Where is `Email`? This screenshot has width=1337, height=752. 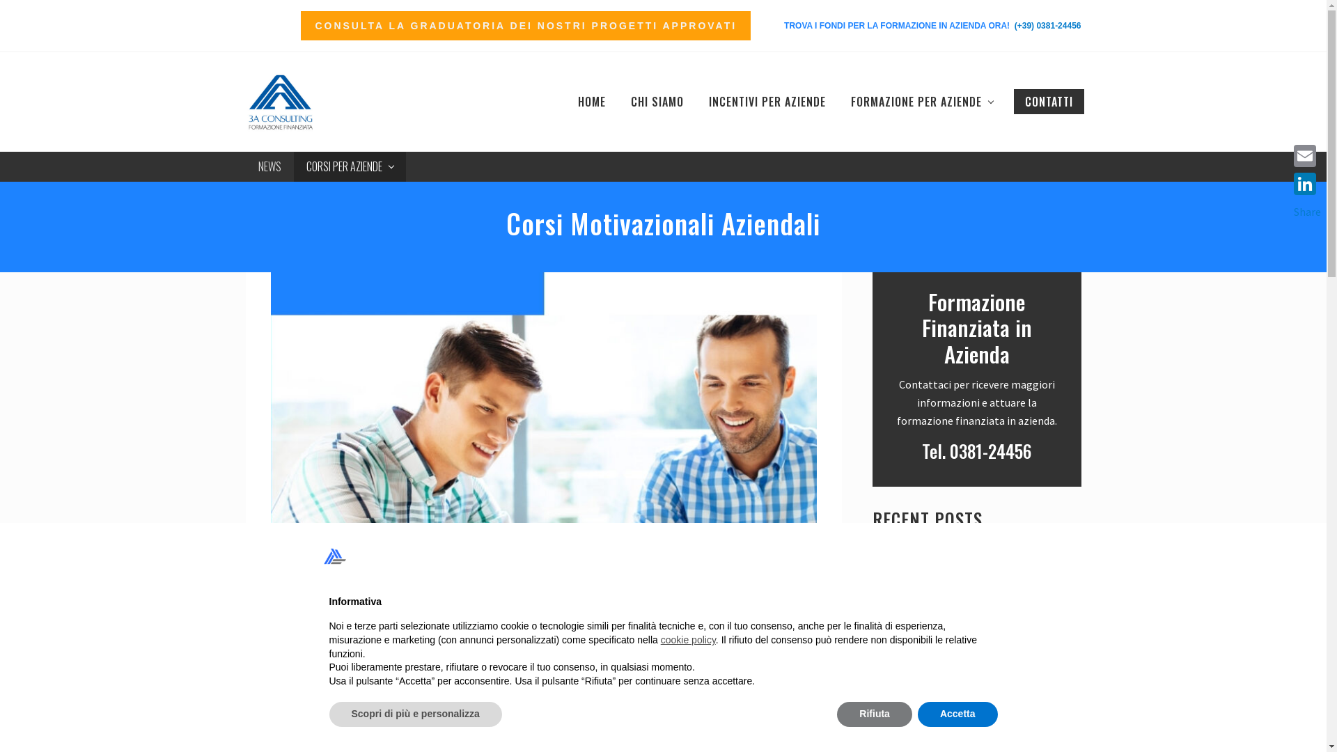
Email is located at coordinates (1308, 156).